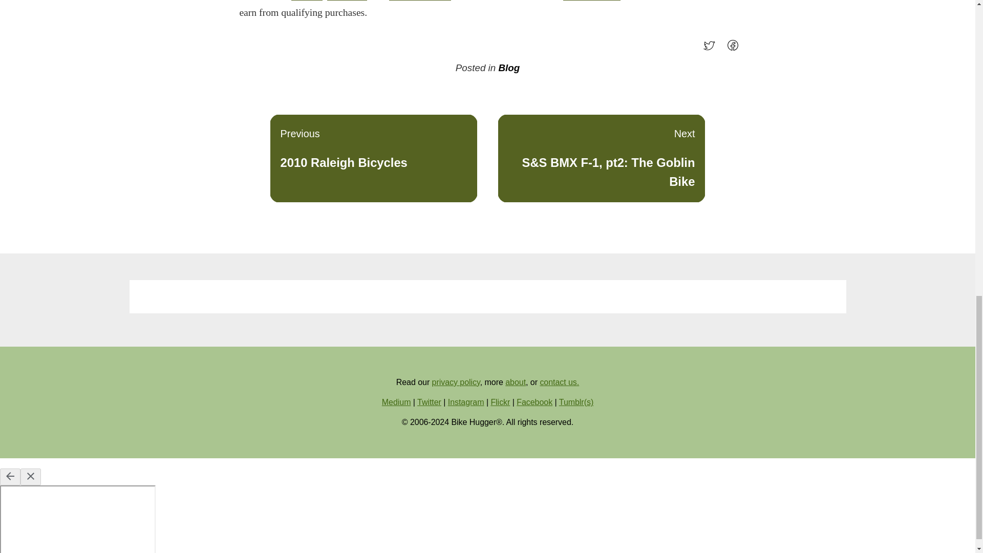  I want to click on Flickr, so click(347, 0).